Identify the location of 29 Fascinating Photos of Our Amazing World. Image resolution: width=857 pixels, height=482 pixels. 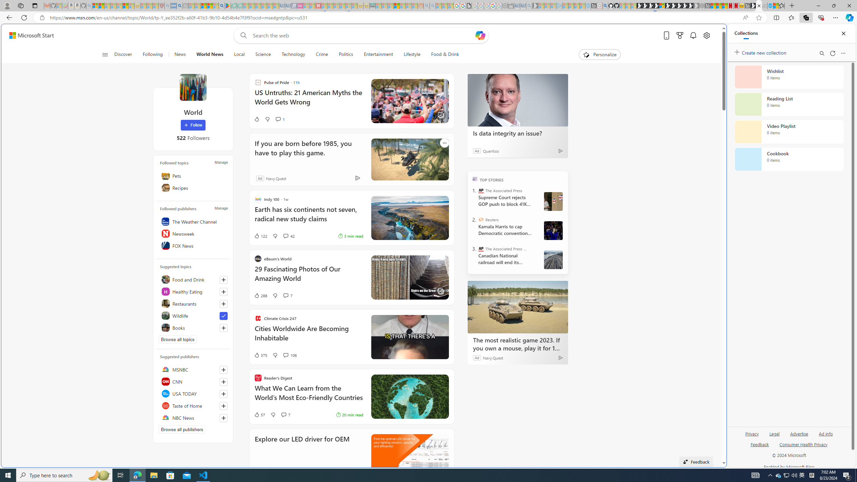
(309, 277).